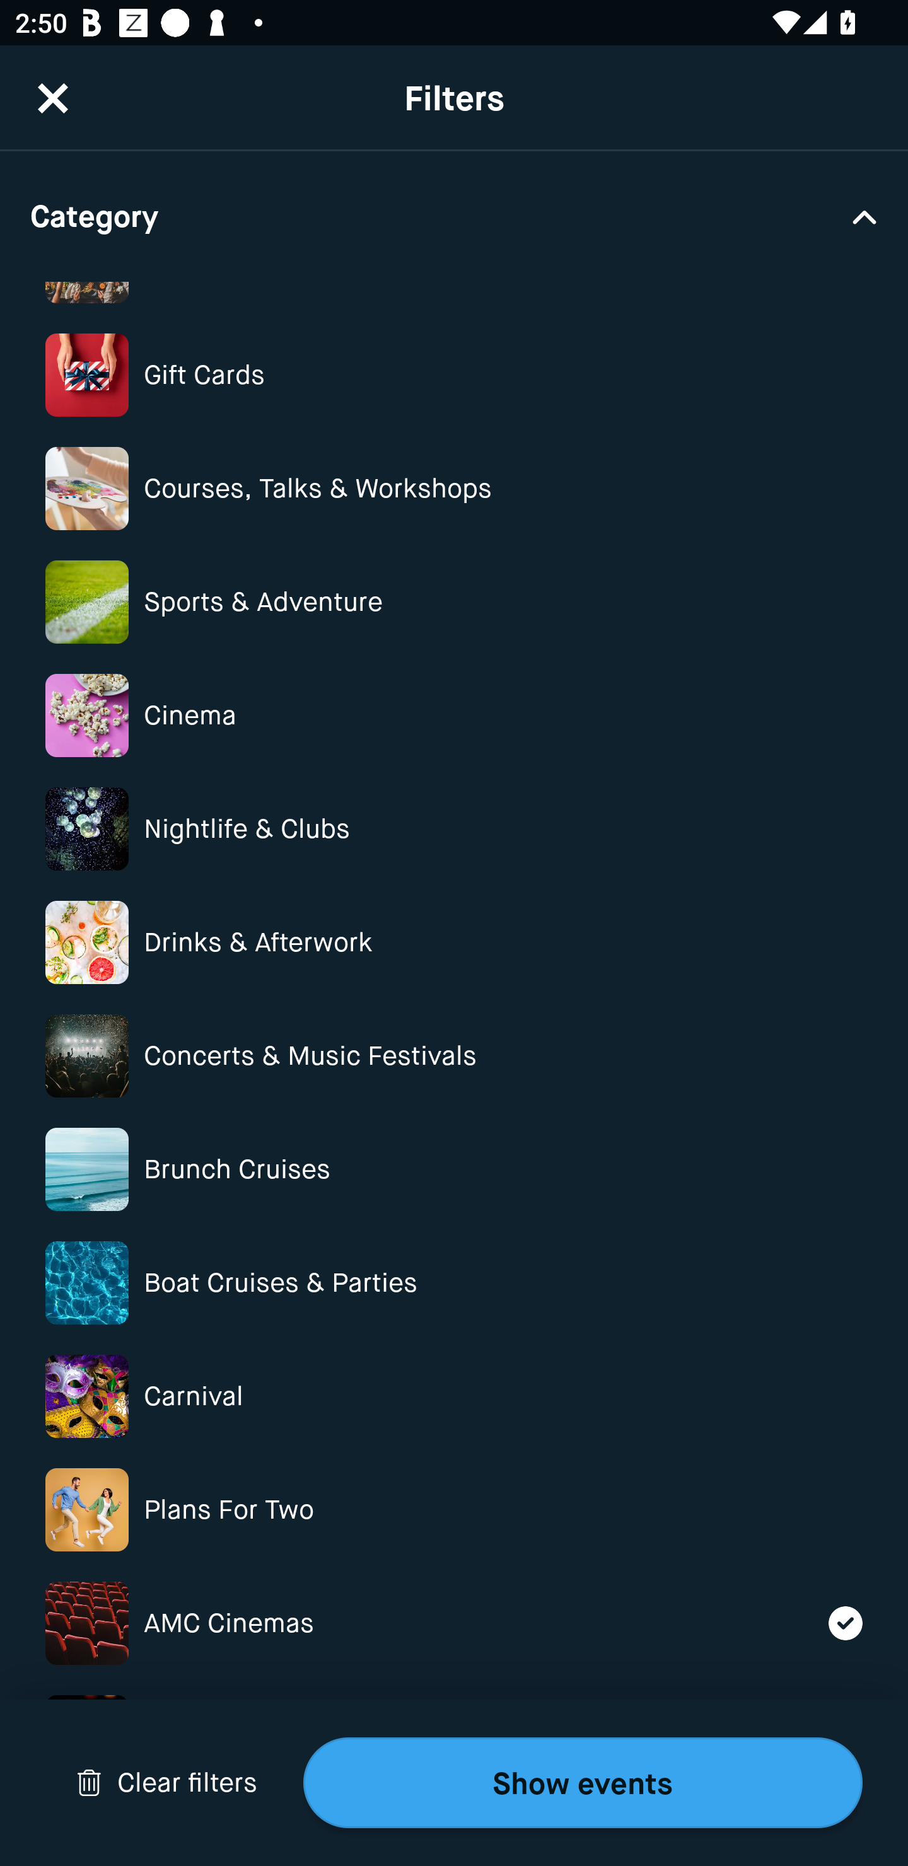 Image resolution: width=908 pixels, height=1866 pixels. I want to click on Category Image Courses, Talks & Workshops, so click(454, 489).